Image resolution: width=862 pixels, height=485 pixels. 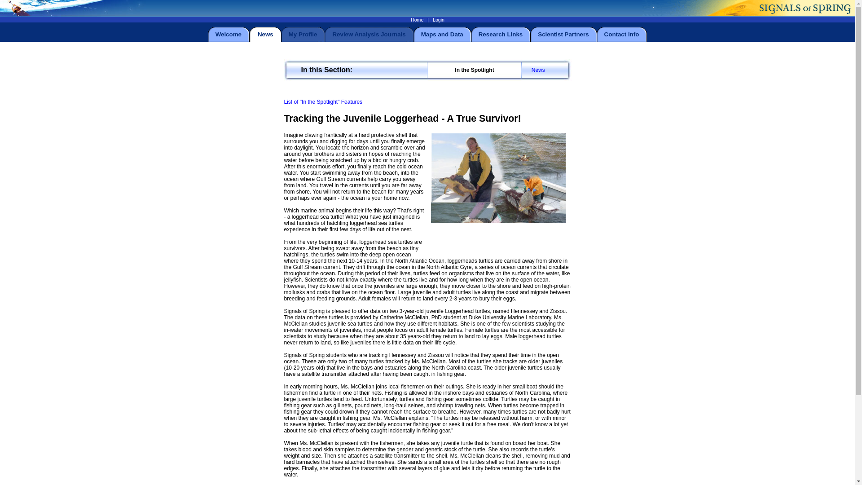 What do you see at coordinates (228, 34) in the screenshot?
I see `Welcome` at bounding box center [228, 34].